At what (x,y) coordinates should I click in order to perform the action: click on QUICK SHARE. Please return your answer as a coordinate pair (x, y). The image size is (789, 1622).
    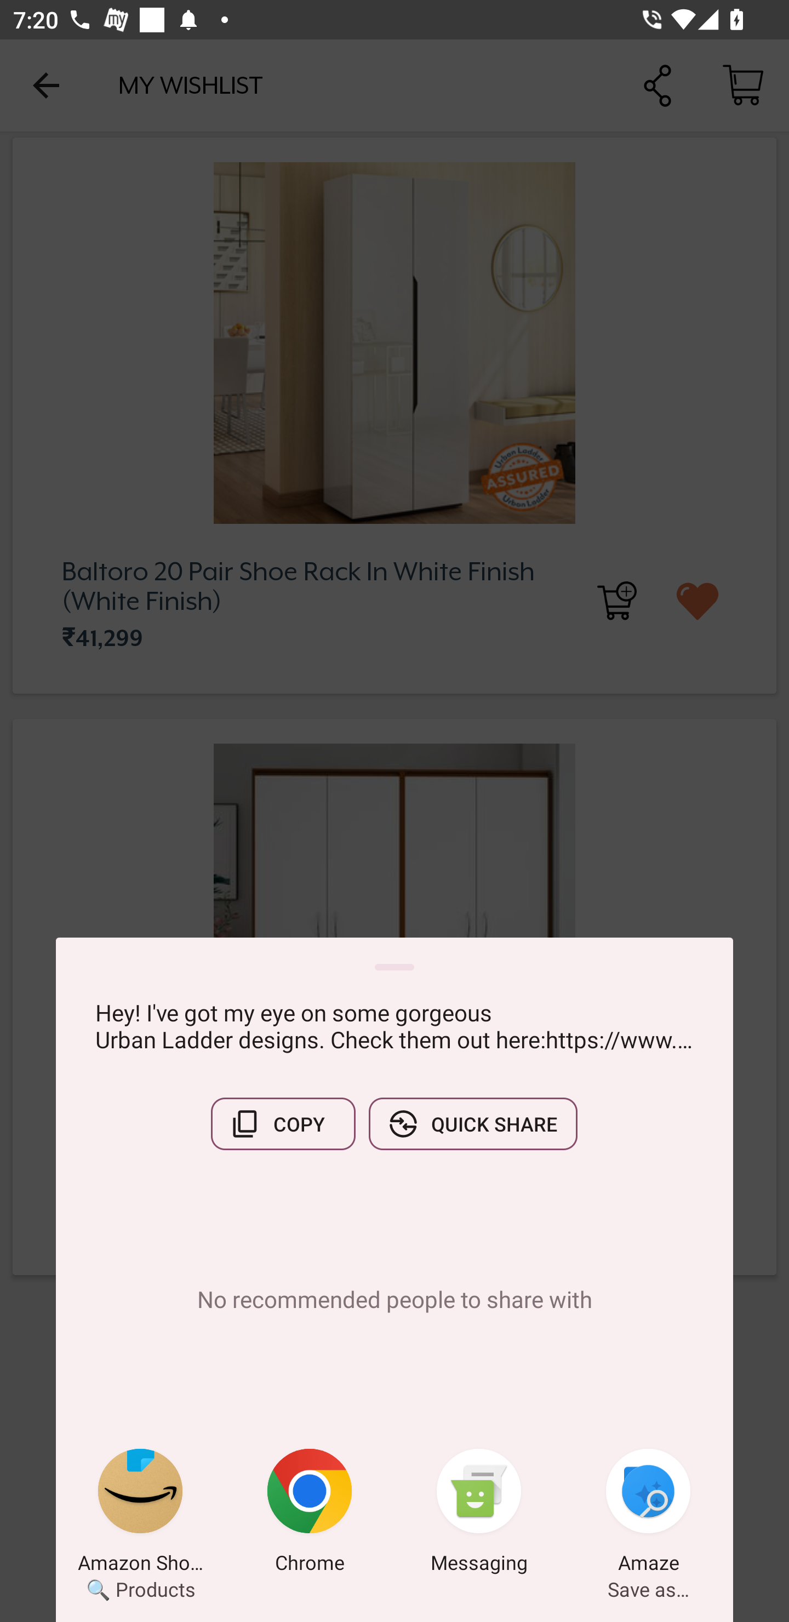
    Looking at the image, I should click on (473, 1124).